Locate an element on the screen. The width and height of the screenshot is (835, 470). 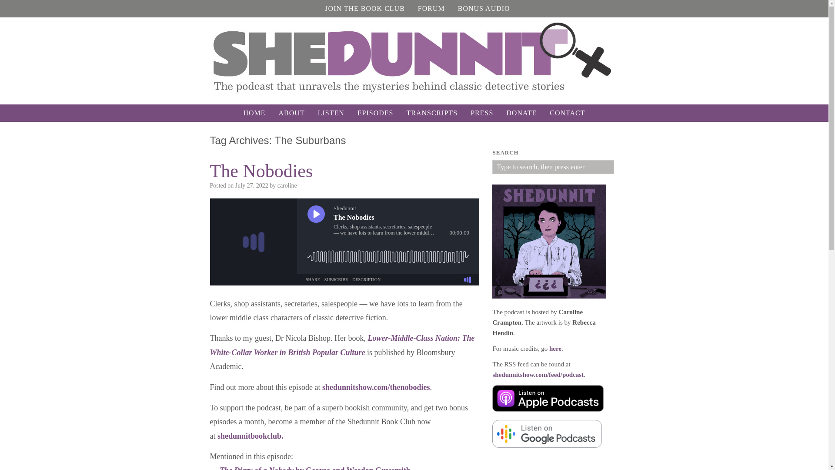
FORUM is located at coordinates (431, 9).